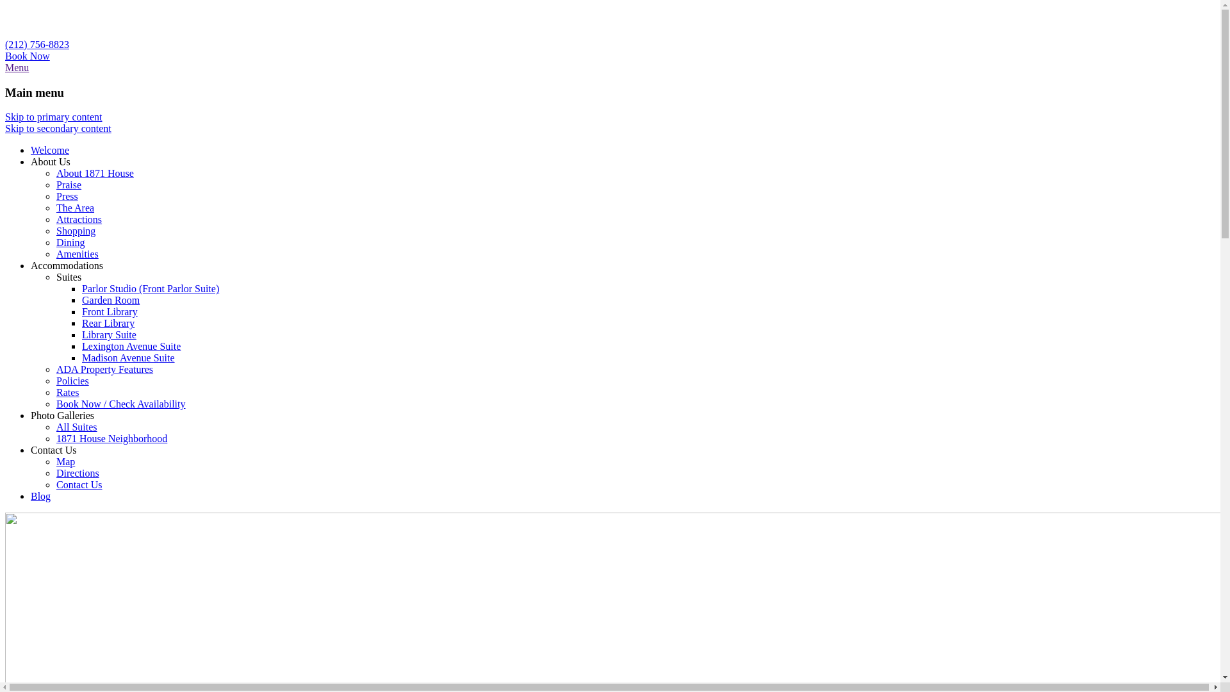 Image resolution: width=1230 pixels, height=692 pixels. What do you see at coordinates (131, 346) in the screenshot?
I see `Lexington Avenue Suite` at bounding box center [131, 346].